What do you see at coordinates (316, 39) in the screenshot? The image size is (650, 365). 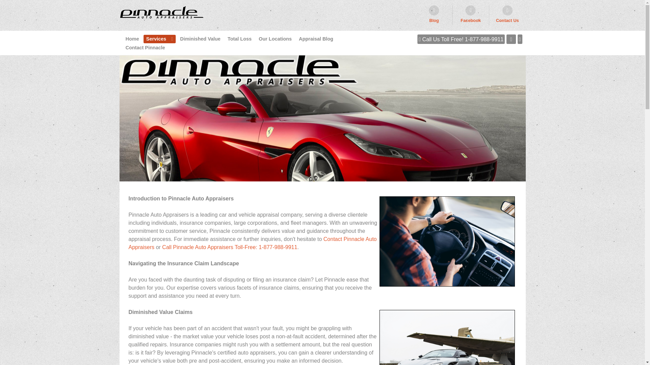 I see `Appraisal Blog` at bounding box center [316, 39].